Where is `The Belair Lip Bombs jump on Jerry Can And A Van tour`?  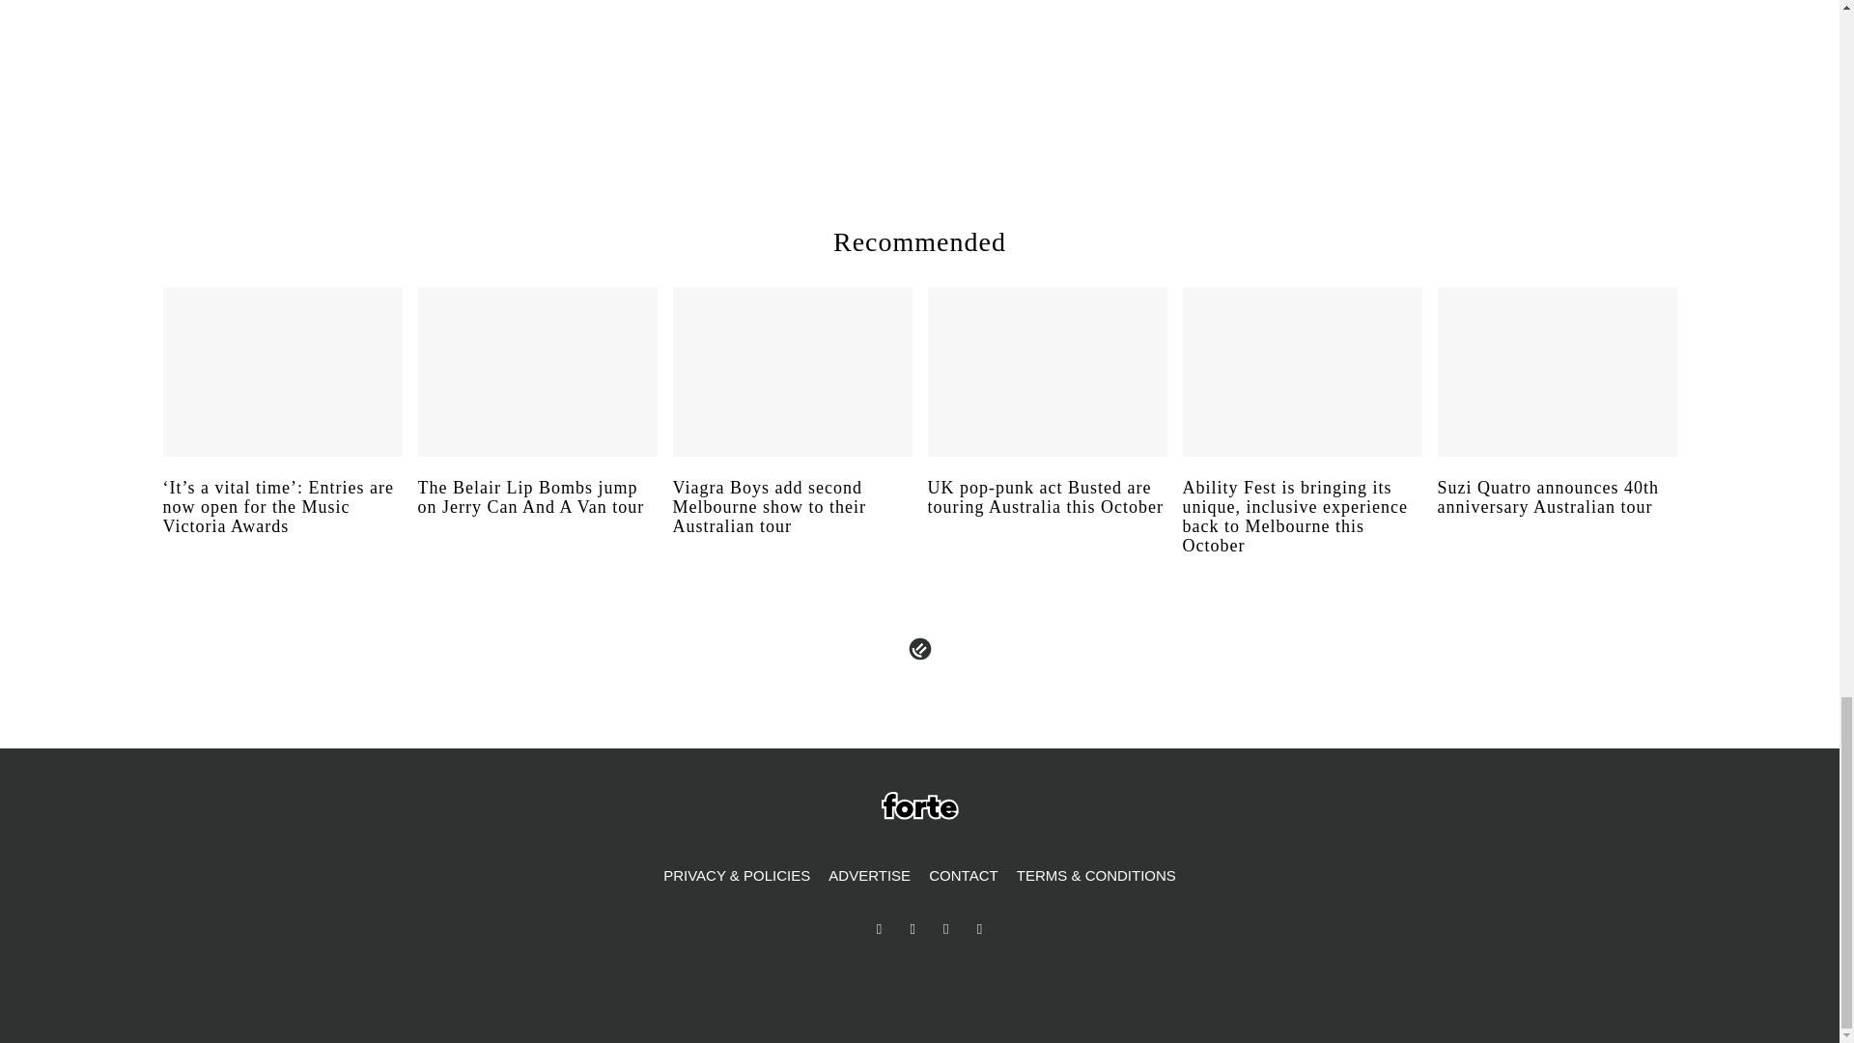
The Belair Lip Bombs jump on Jerry Can And A Van tour is located at coordinates (537, 516).